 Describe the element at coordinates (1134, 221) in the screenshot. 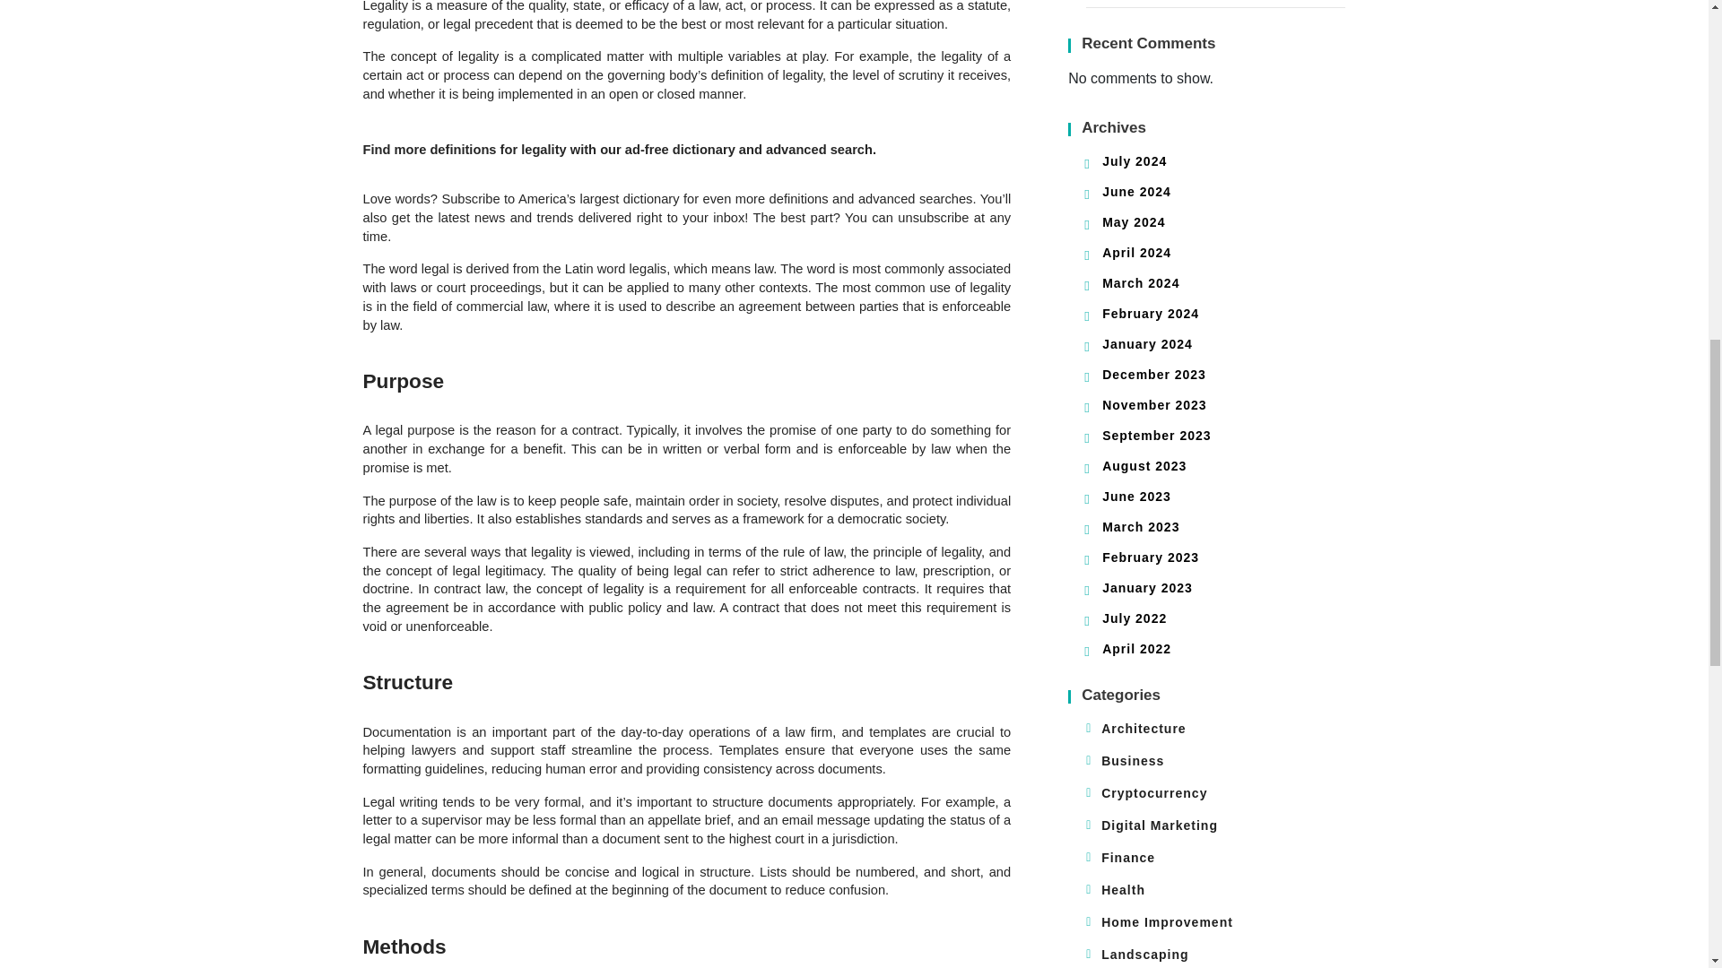

I see `May 2024` at that location.